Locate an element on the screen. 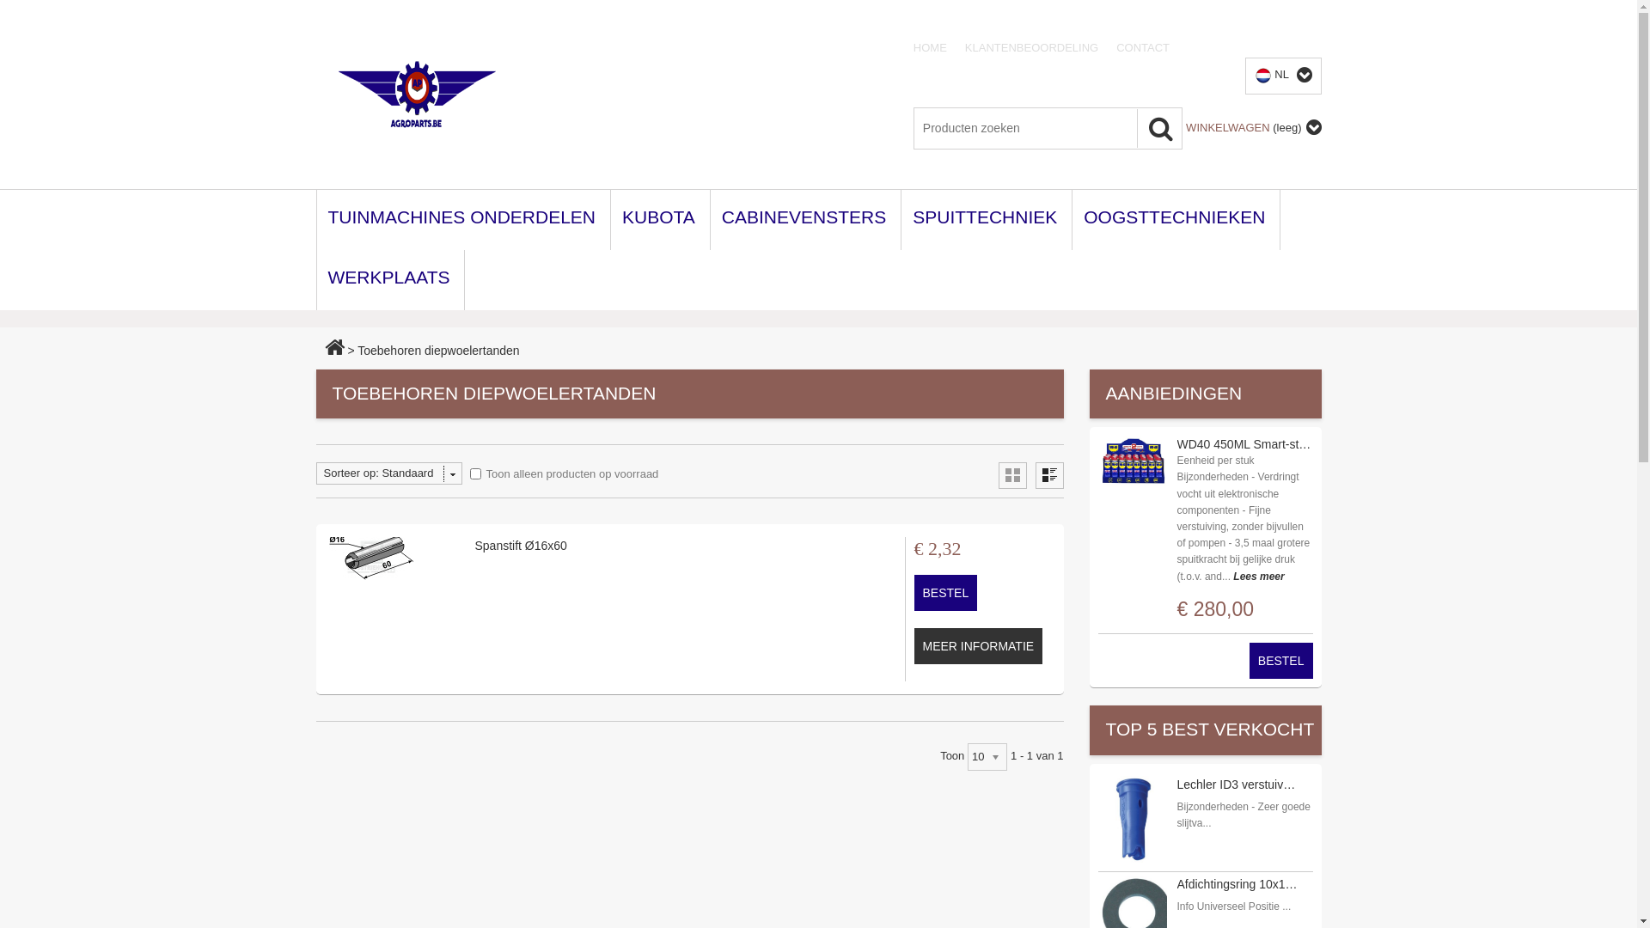 The width and height of the screenshot is (1650, 928). KUBOTA is located at coordinates (661, 220).